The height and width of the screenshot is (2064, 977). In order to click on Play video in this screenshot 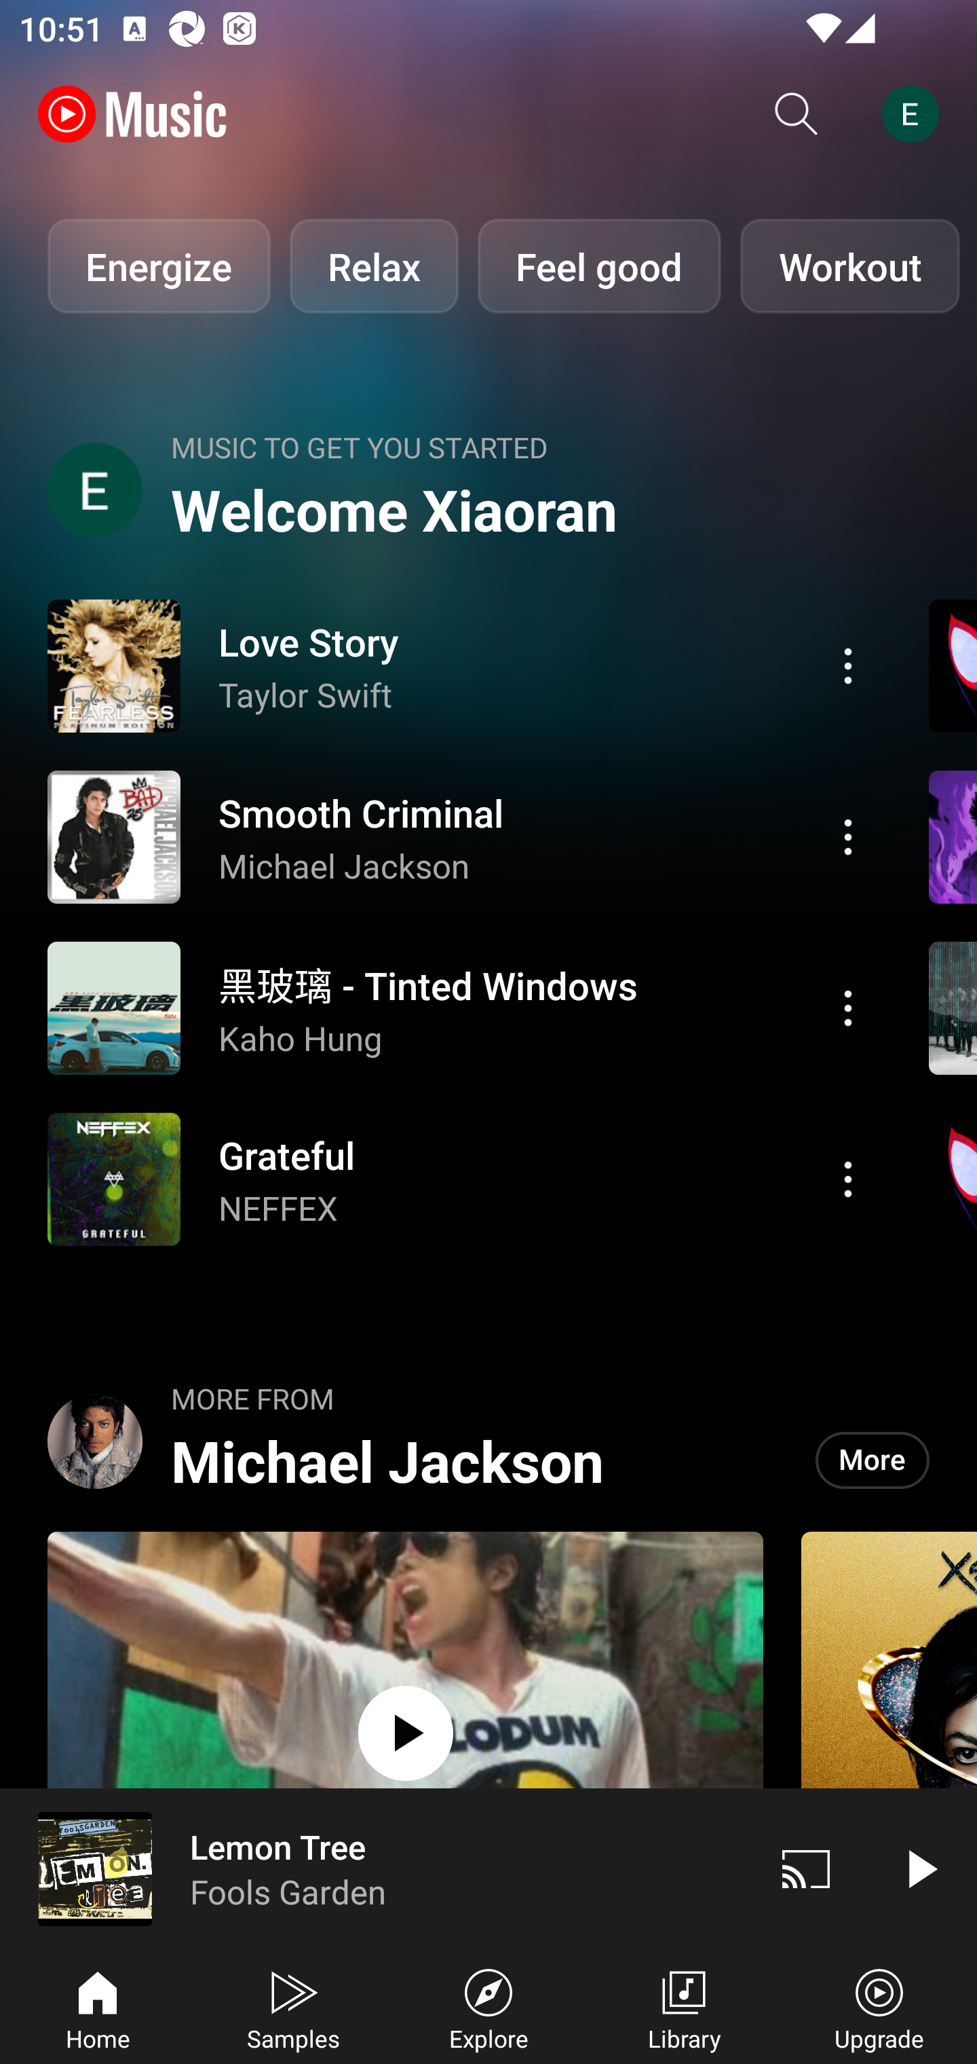, I will do `click(920, 1868)`.